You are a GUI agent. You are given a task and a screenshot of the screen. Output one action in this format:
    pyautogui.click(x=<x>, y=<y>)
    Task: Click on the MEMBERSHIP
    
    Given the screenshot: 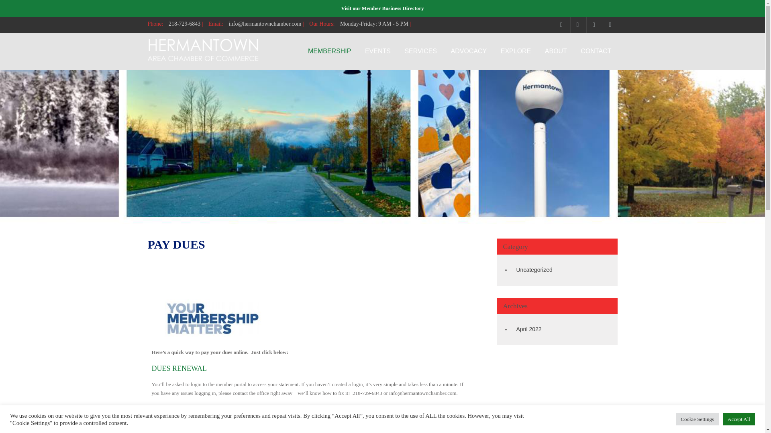 What is the action you would take?
    pyautogui.click(x=330, y=51)
    